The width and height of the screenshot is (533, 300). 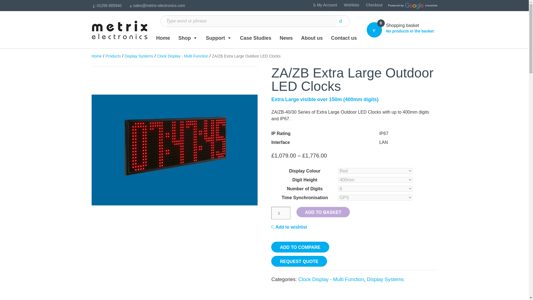 What do you see at coordinates (351, 5) in the screenshot?
I see `Wishlists` at bounding box center [351, 5].